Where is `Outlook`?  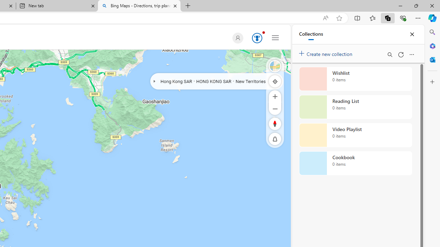
Outlook is located at coordinates (432, 60).